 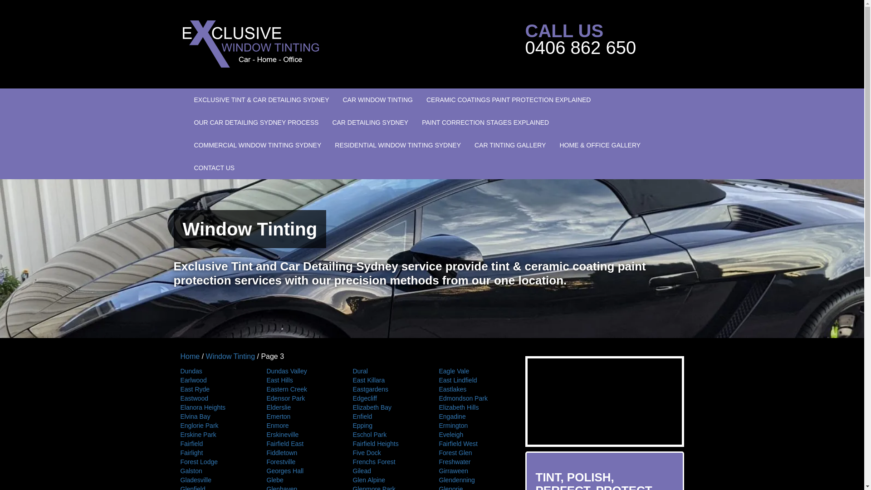 What do you see at coordinates (389, 453) in the screenshot?
I see `Five Dock` at bounding box center [389, 453].